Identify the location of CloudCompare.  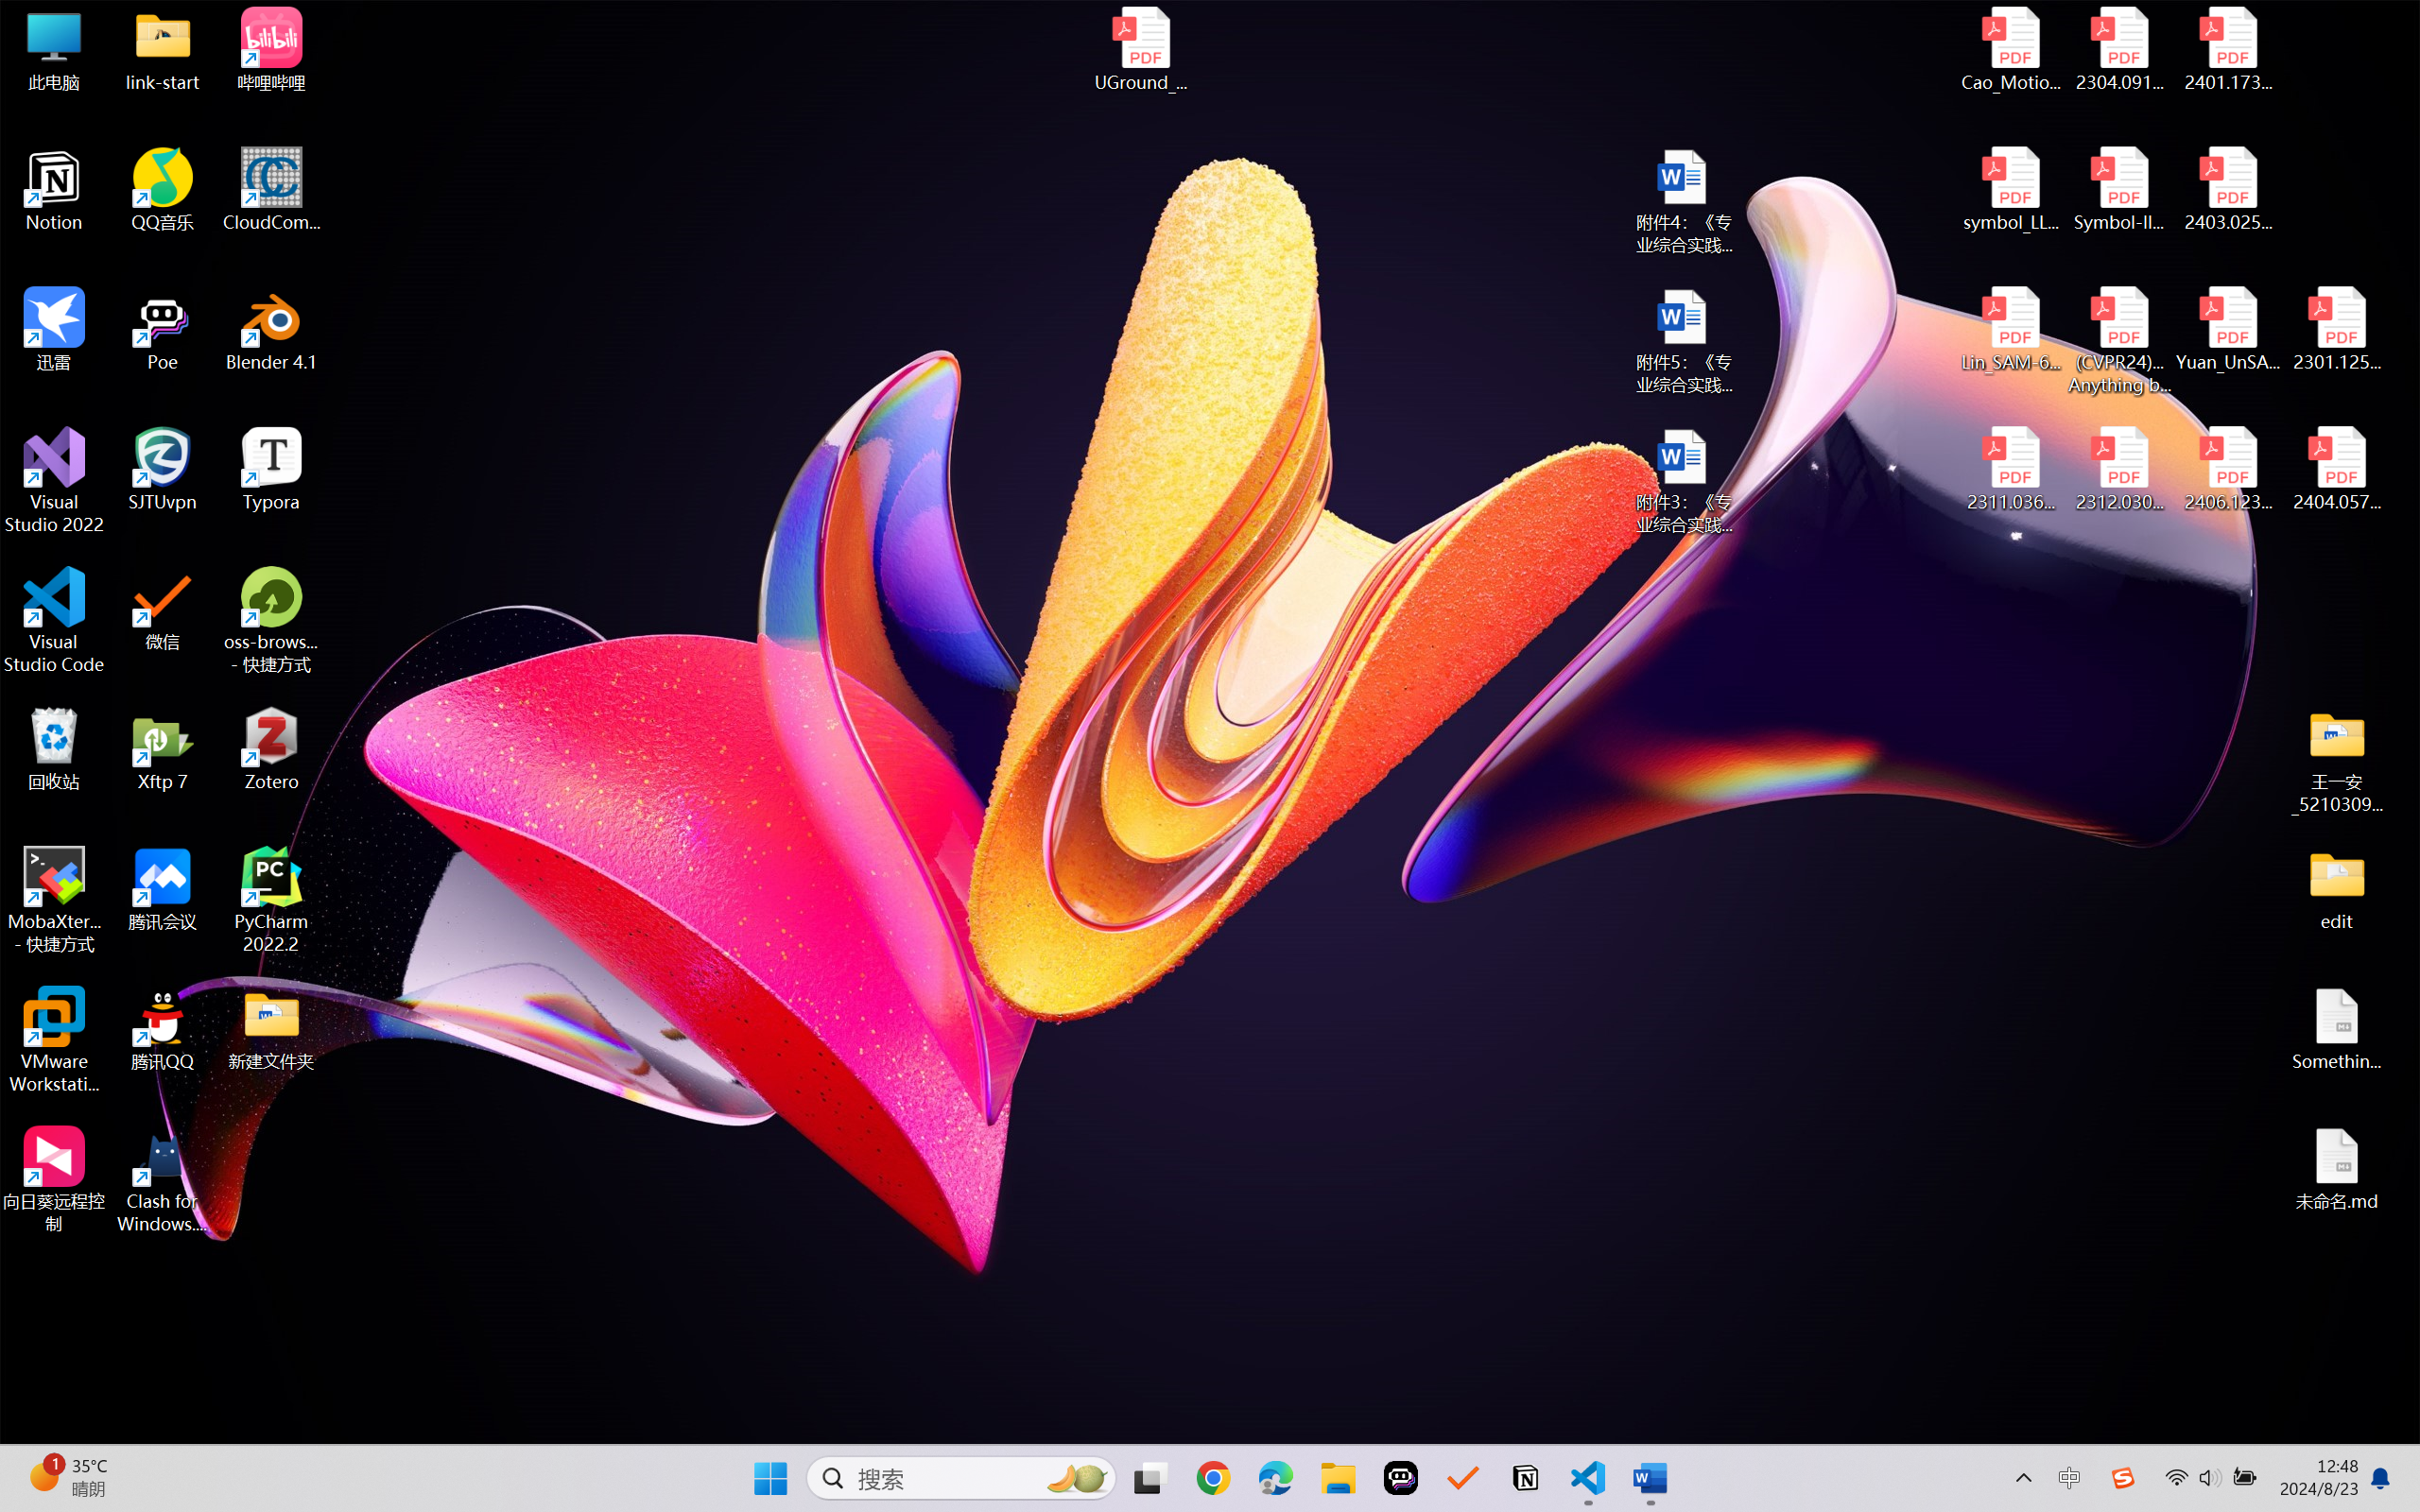
(272, 190).